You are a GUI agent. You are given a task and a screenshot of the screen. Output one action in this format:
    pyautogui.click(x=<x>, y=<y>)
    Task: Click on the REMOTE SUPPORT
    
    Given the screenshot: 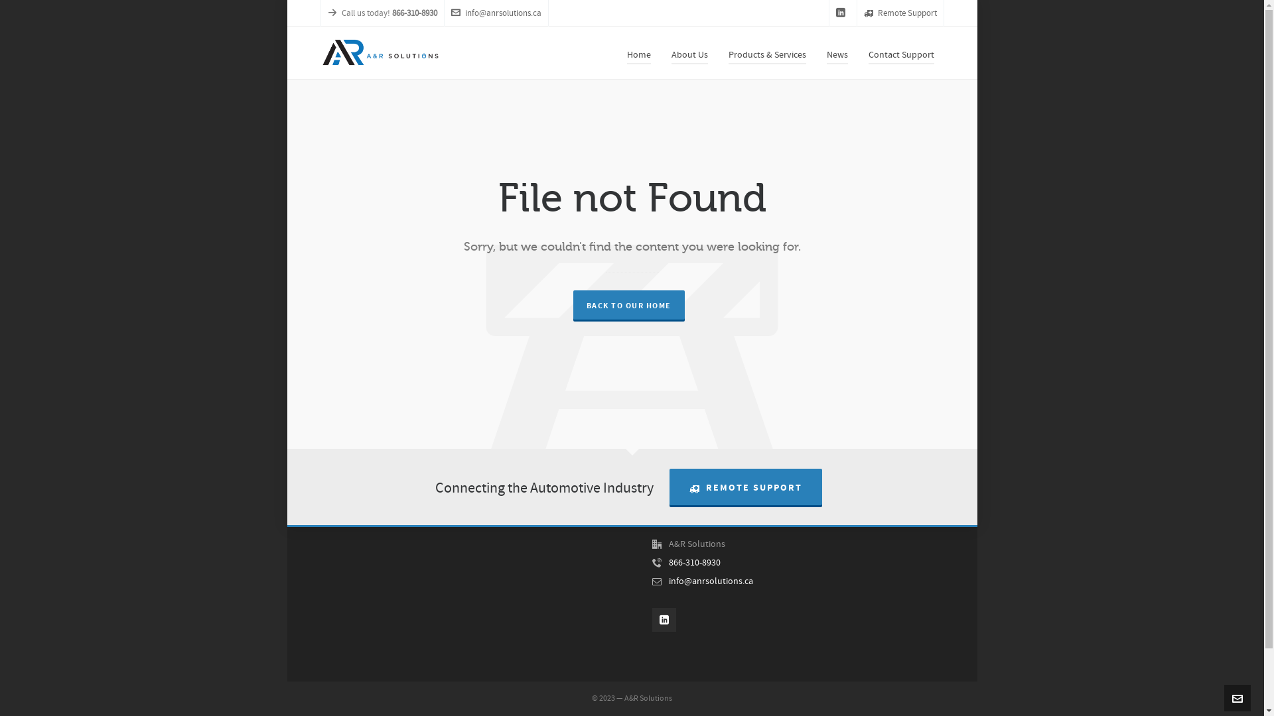 What is the action you would take?
    pyautogui.click(x=746, y=487)
    